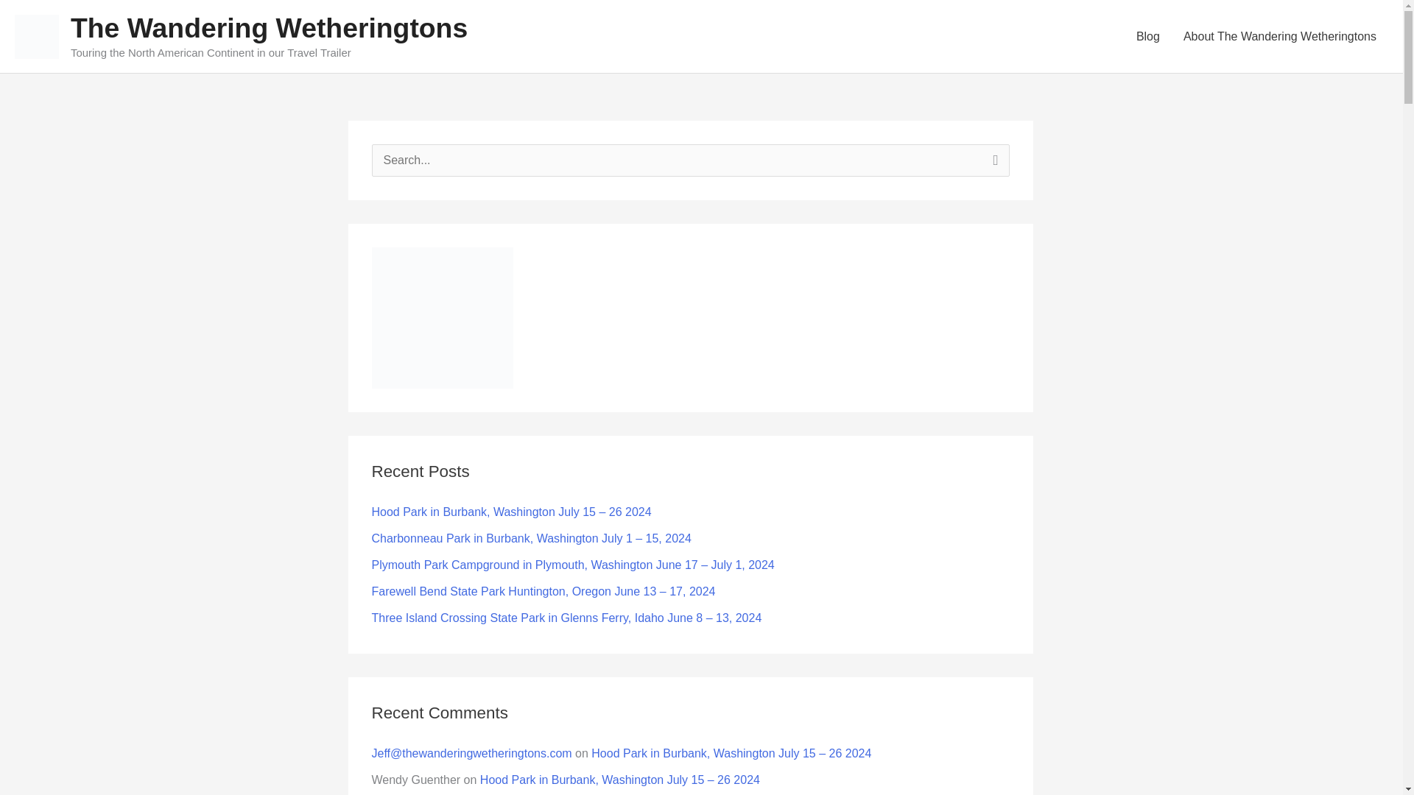 The image size is (1414, 795). I want to click on About The Wandering Wetheringtons, so click(1280, 37).